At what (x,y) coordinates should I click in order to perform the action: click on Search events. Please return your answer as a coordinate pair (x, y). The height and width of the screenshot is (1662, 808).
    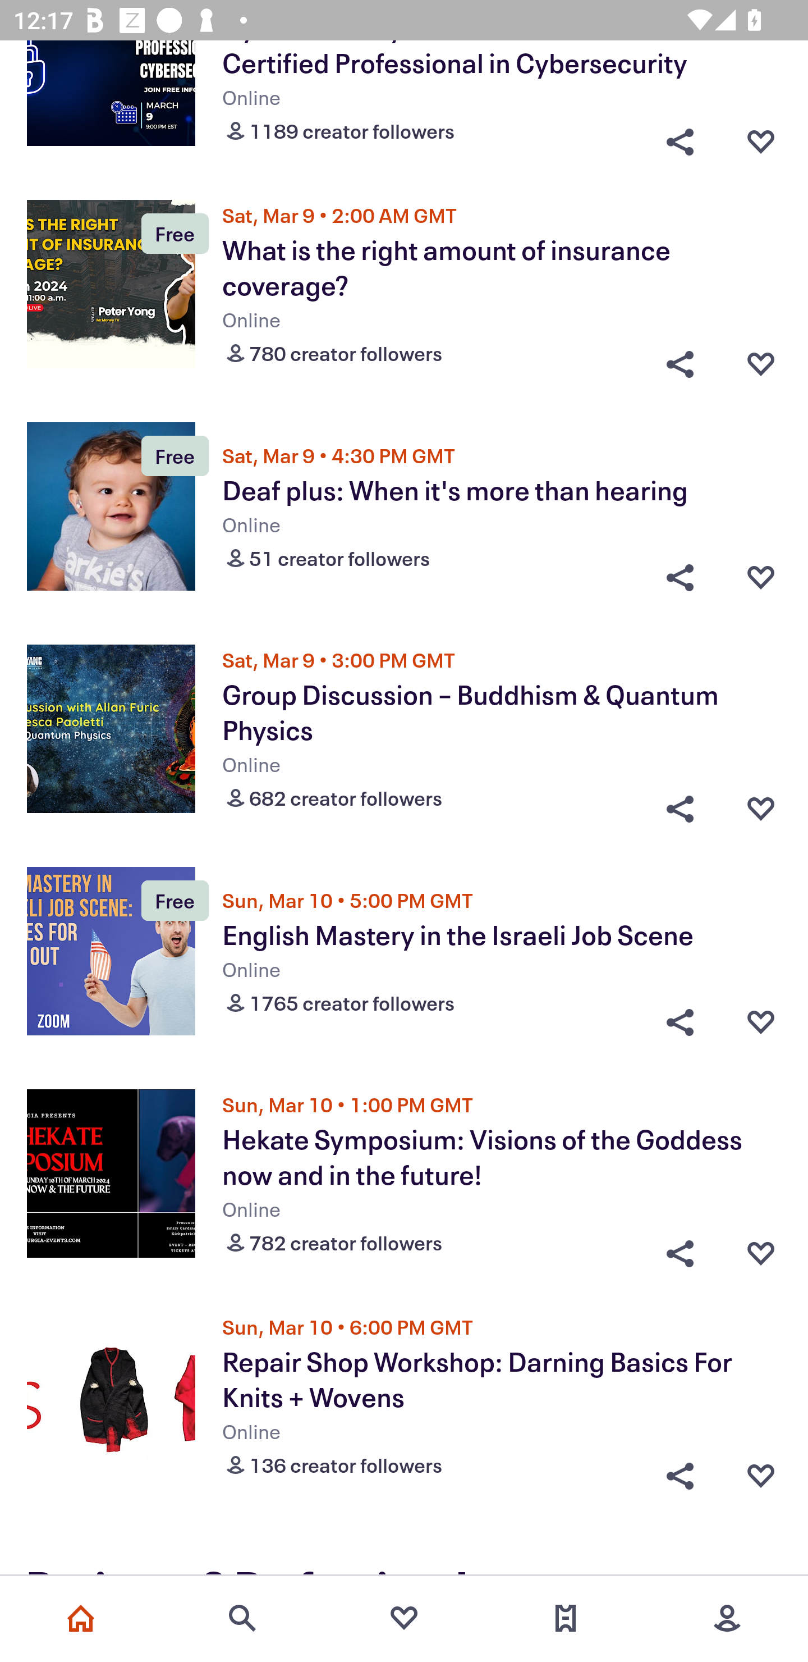
    Looking at the image, I should click on (242, 1618).